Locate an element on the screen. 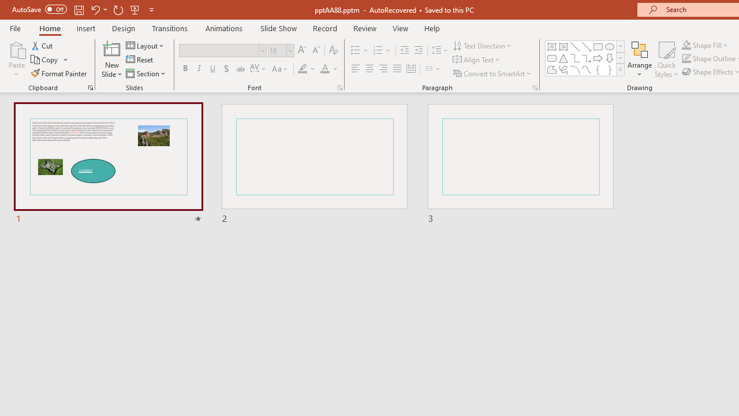 Image resolution: width=739 pixels, height=416 pixels. Font Color Red is located at coordinates (324, 69).